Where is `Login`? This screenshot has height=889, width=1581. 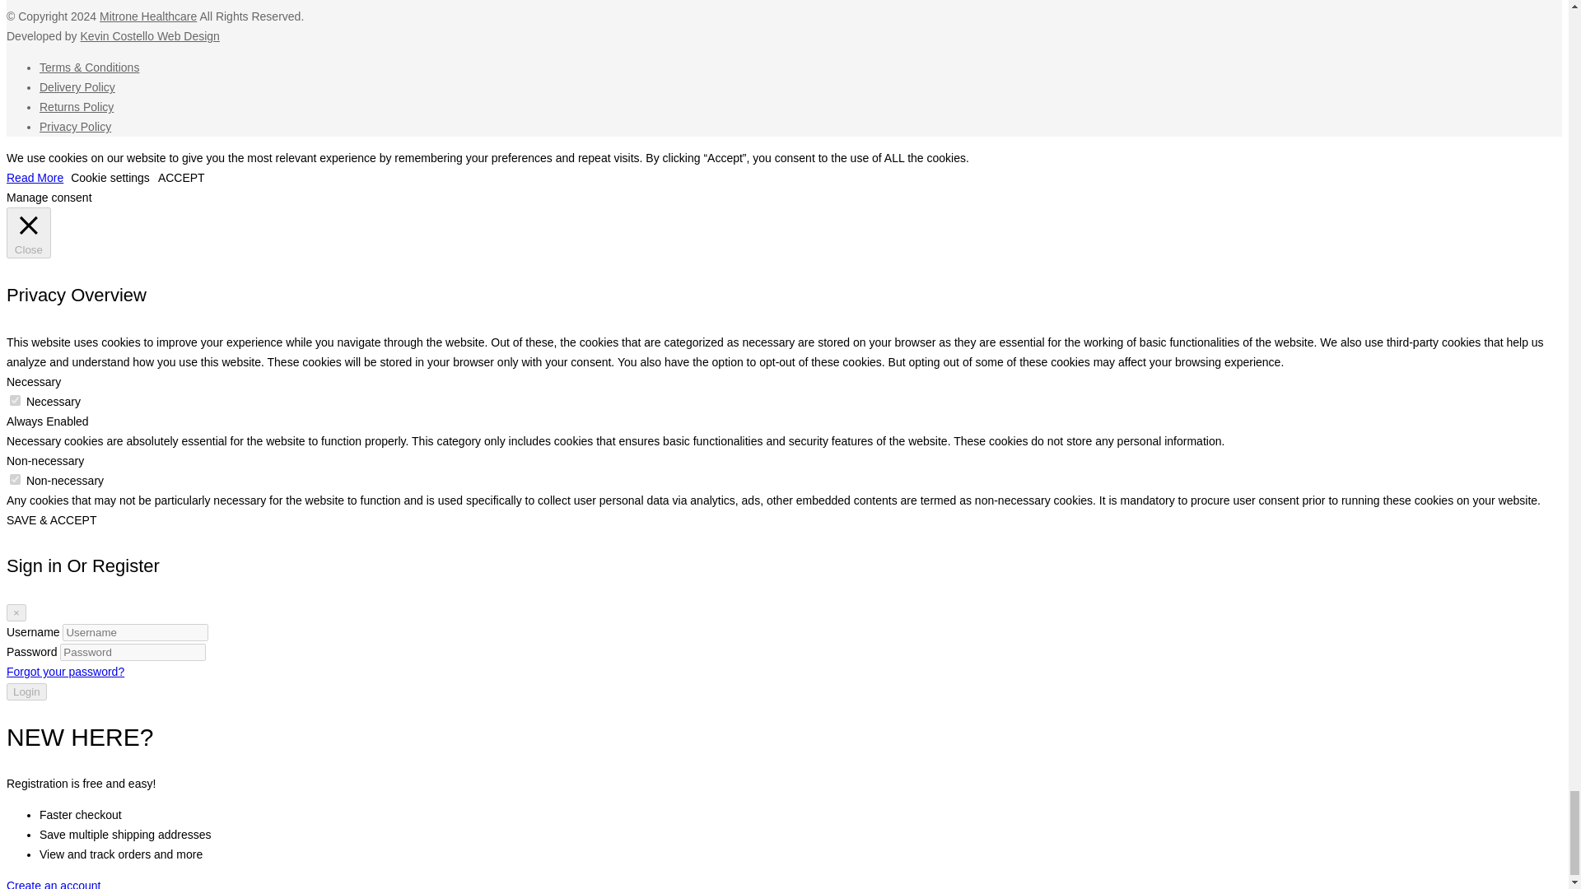 Login is located at coordinates (26, 691).